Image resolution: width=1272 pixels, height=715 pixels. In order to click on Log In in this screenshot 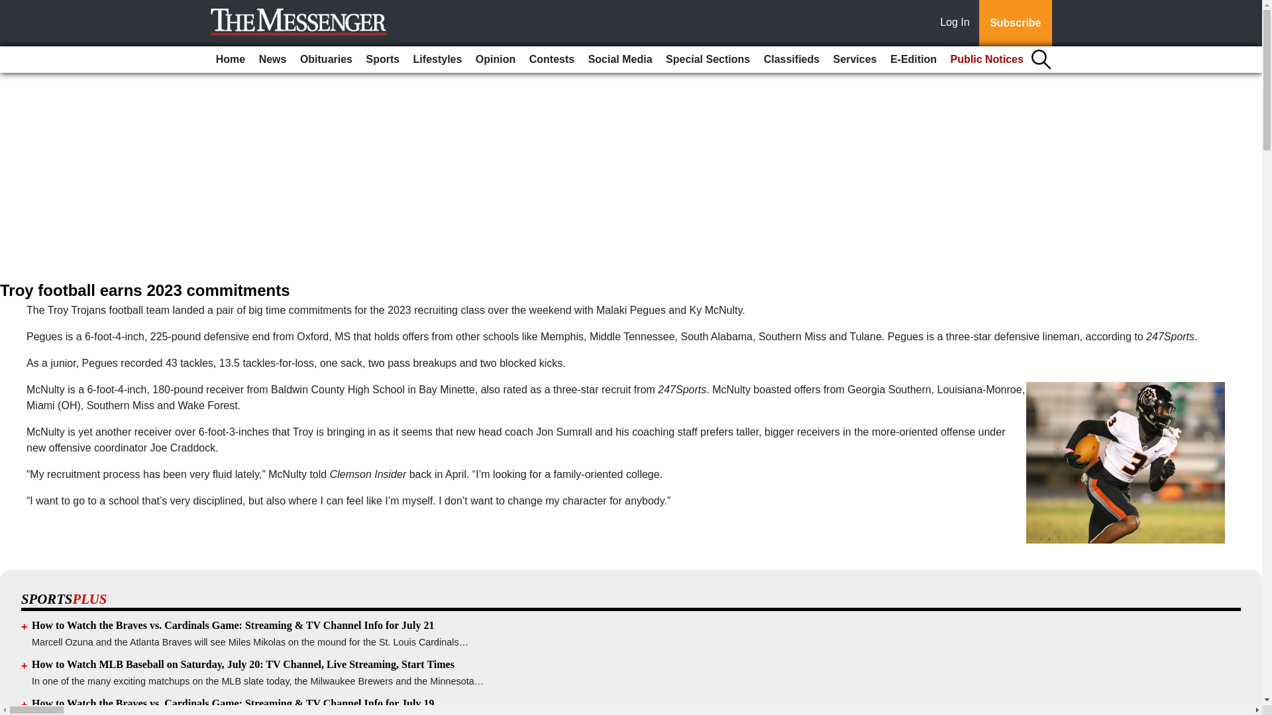, I will do `click(957, 23)`.